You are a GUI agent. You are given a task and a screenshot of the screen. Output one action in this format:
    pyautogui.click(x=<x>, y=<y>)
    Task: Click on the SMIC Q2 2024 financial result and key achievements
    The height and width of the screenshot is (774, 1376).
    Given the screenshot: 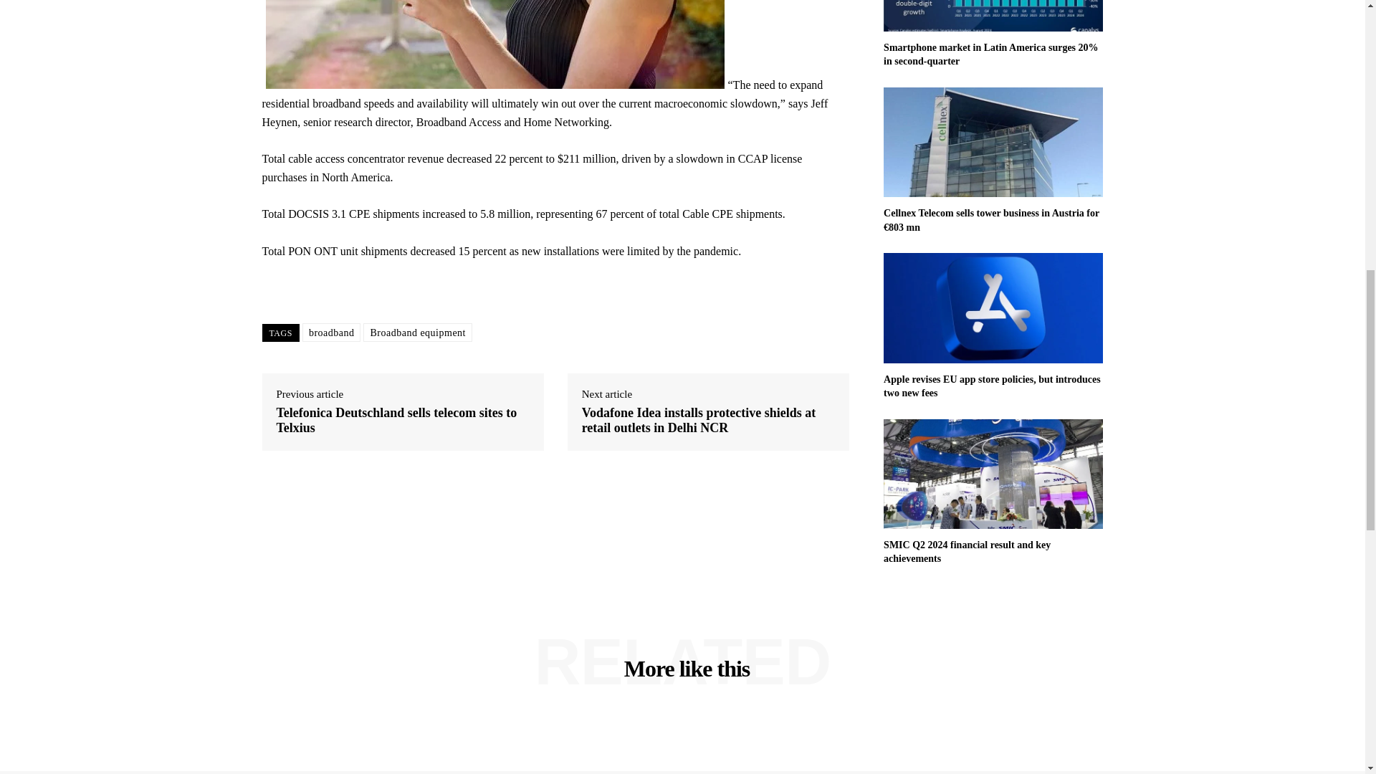 What is the action you would take?
    pyautogui.click(x=993, y=474)
    